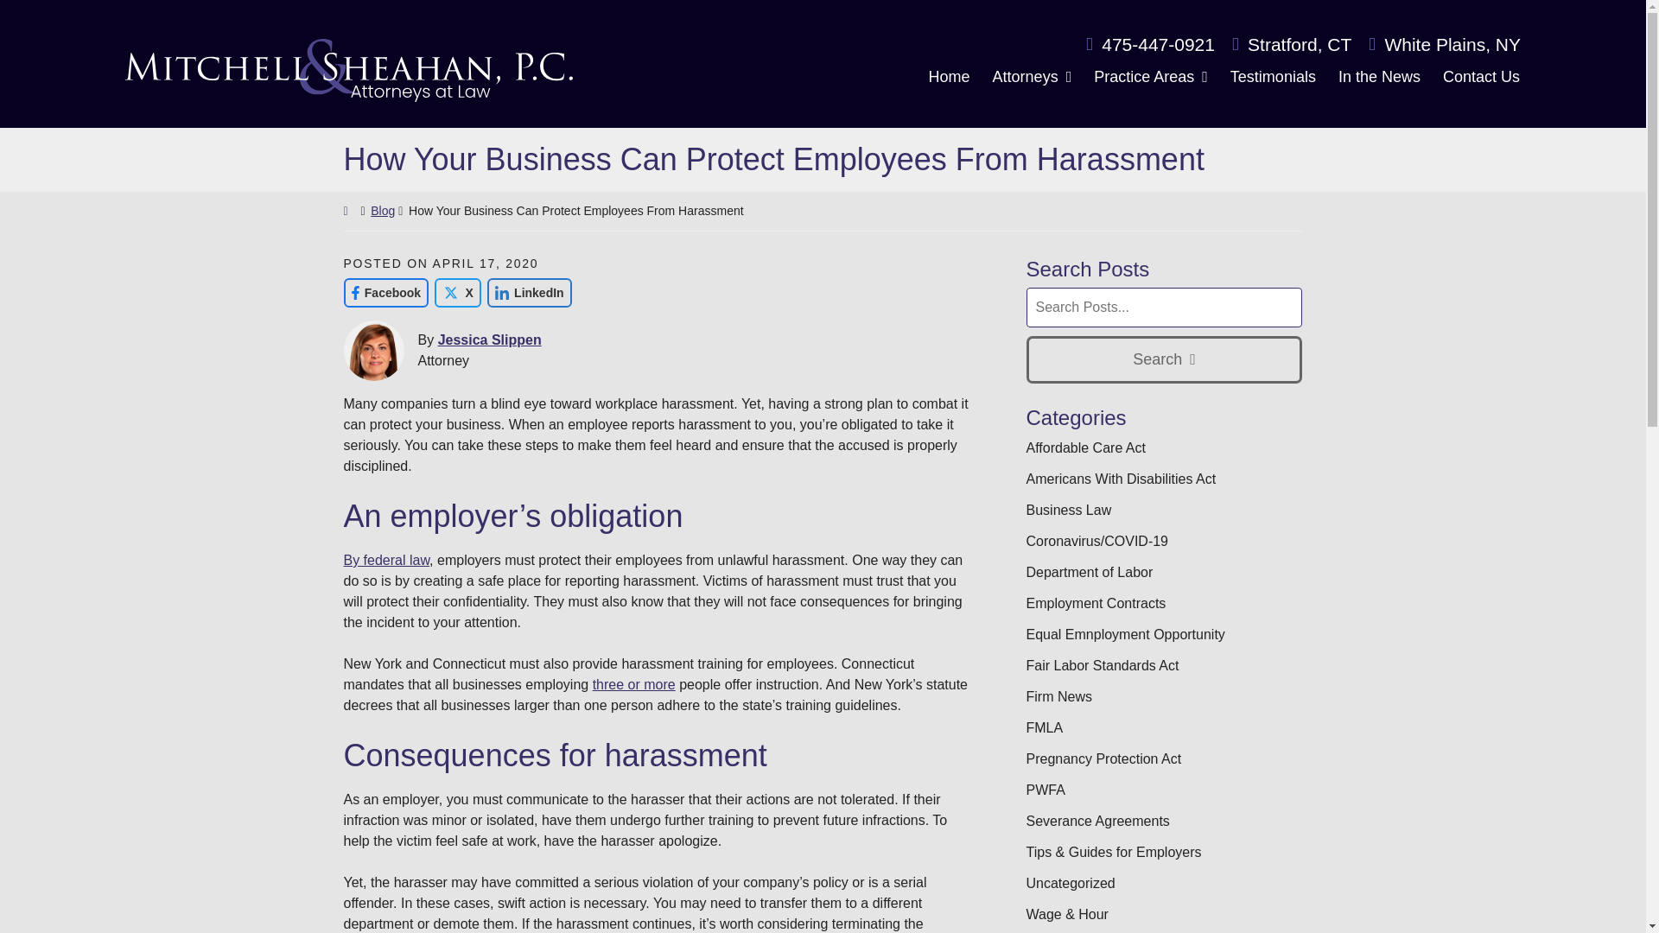  I want to click on Attorneys, so click(1032, 74).